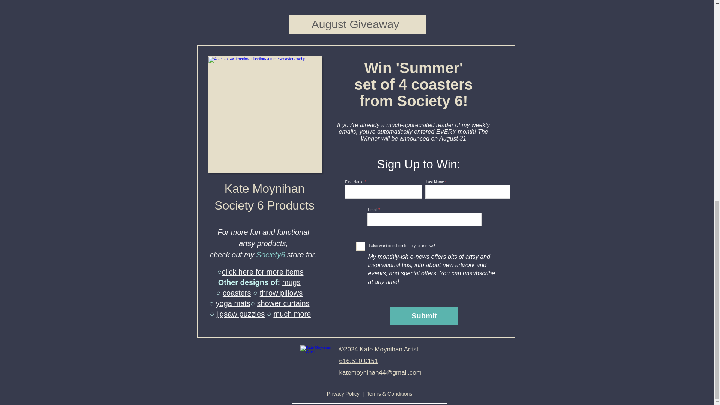 This screenshot has height=405, width=720. I want to click on Society six bird coasters, so click(265, 115).